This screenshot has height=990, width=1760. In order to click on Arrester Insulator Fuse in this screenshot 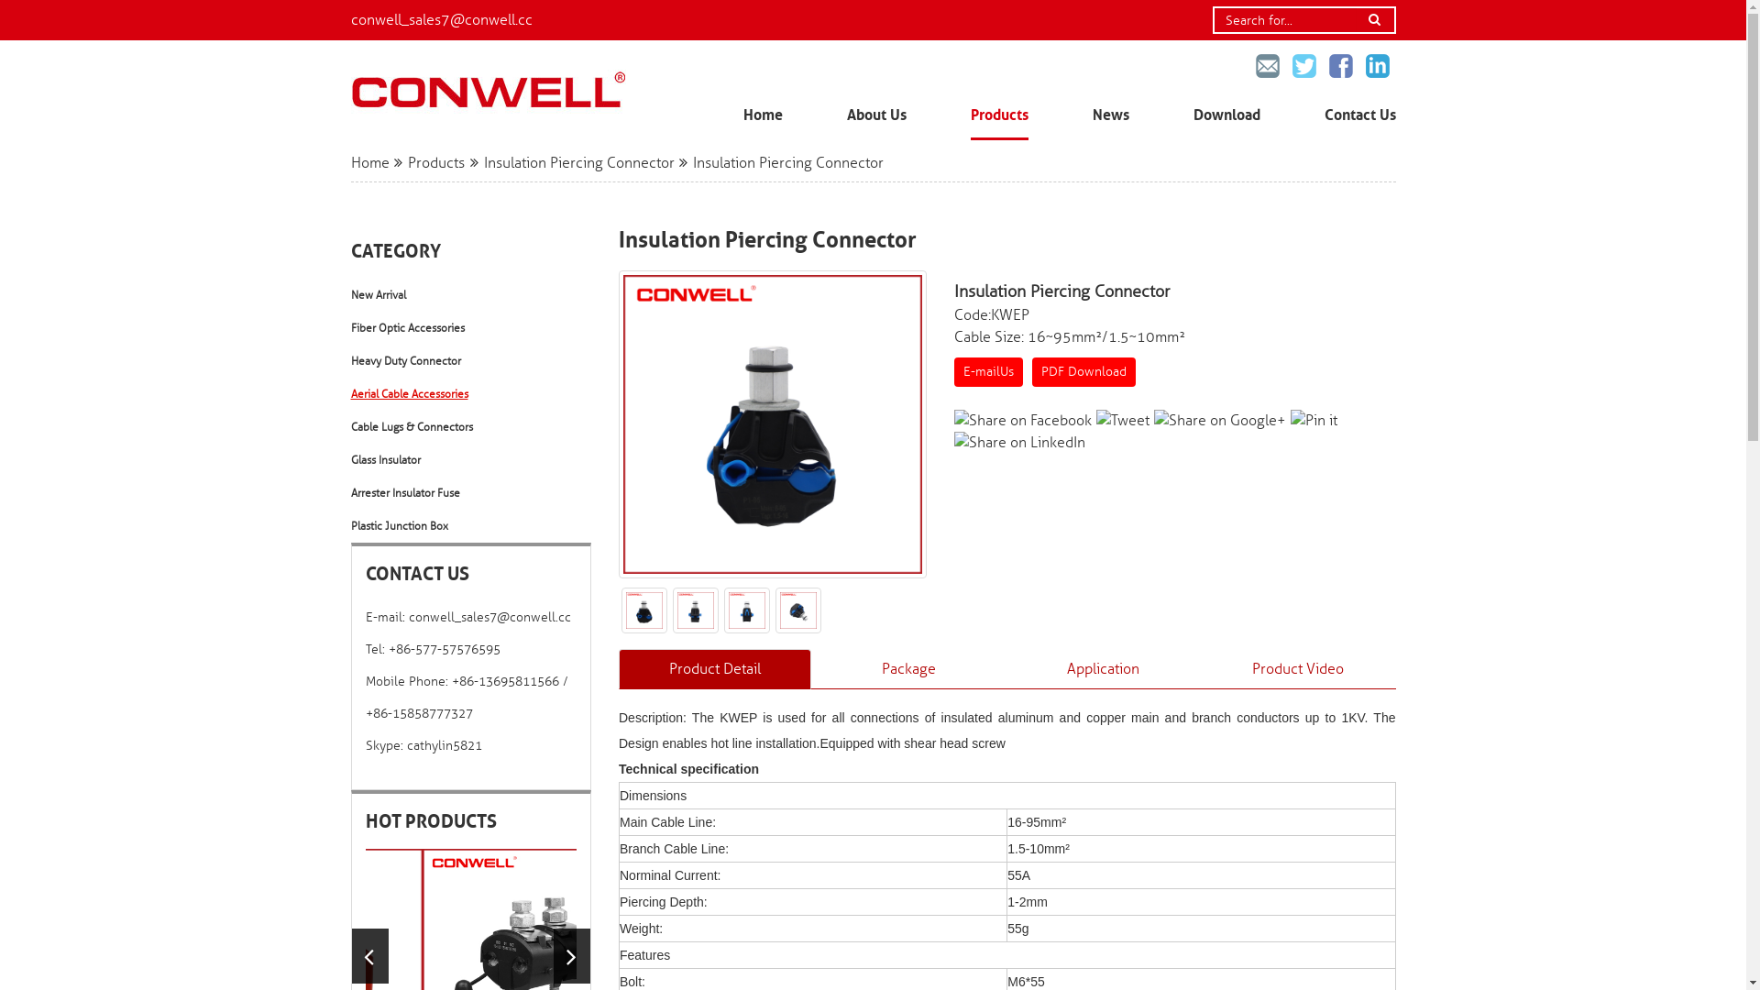, I will do `click(471, 493)`.